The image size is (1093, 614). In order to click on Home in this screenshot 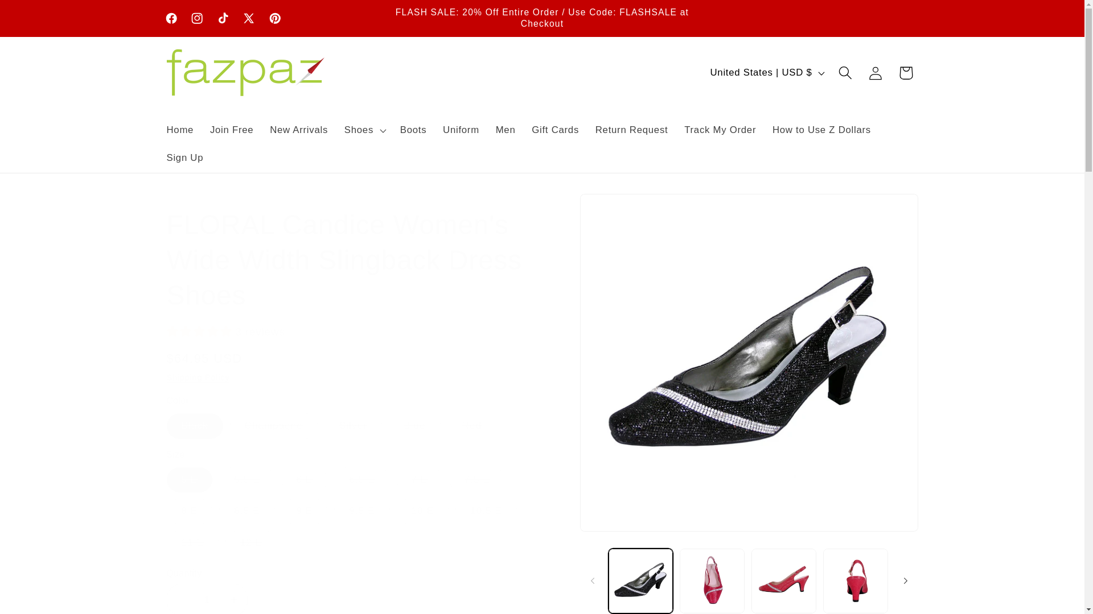, I will do `click(180, 130)`.